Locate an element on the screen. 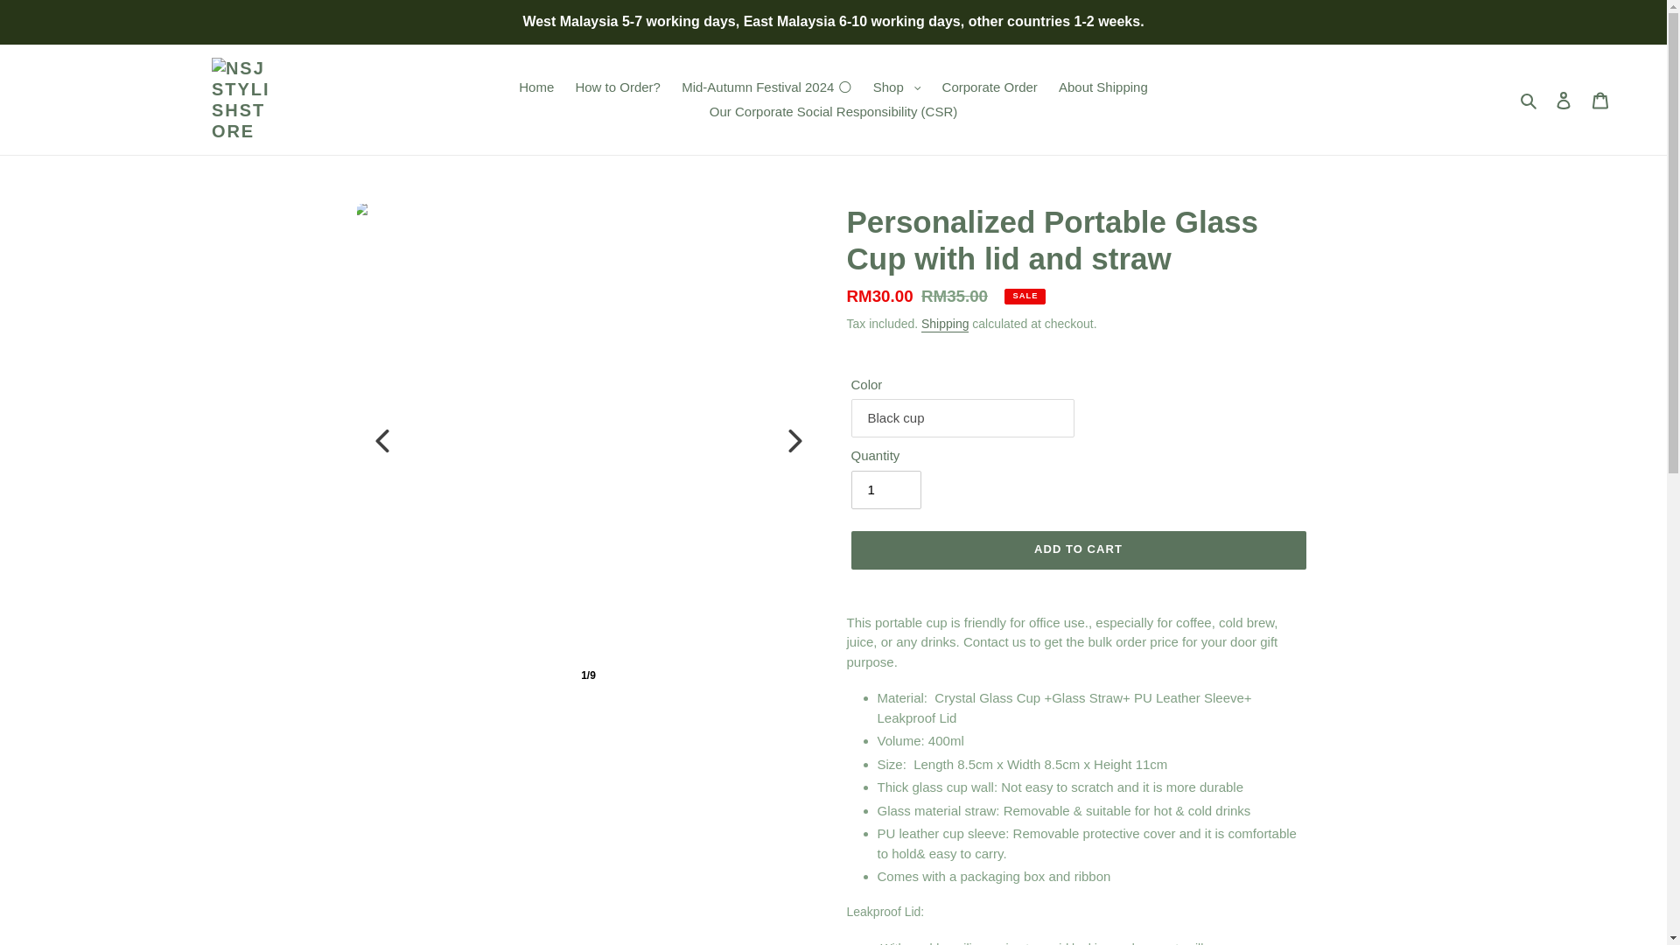 This screenshot has height=945, width=1680. Corporate Order is located at coordinates (990, 87).